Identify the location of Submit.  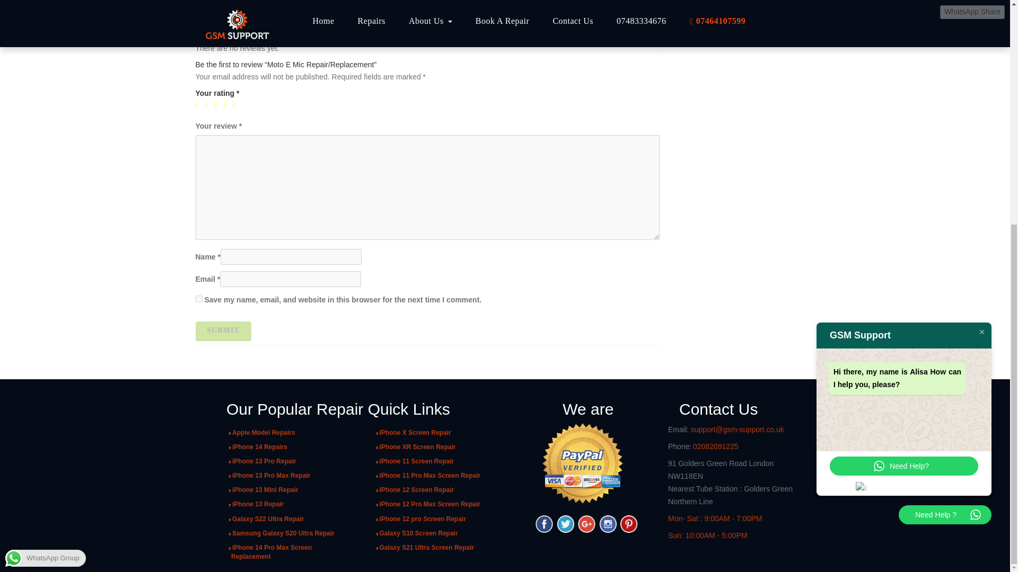
(223, 330).